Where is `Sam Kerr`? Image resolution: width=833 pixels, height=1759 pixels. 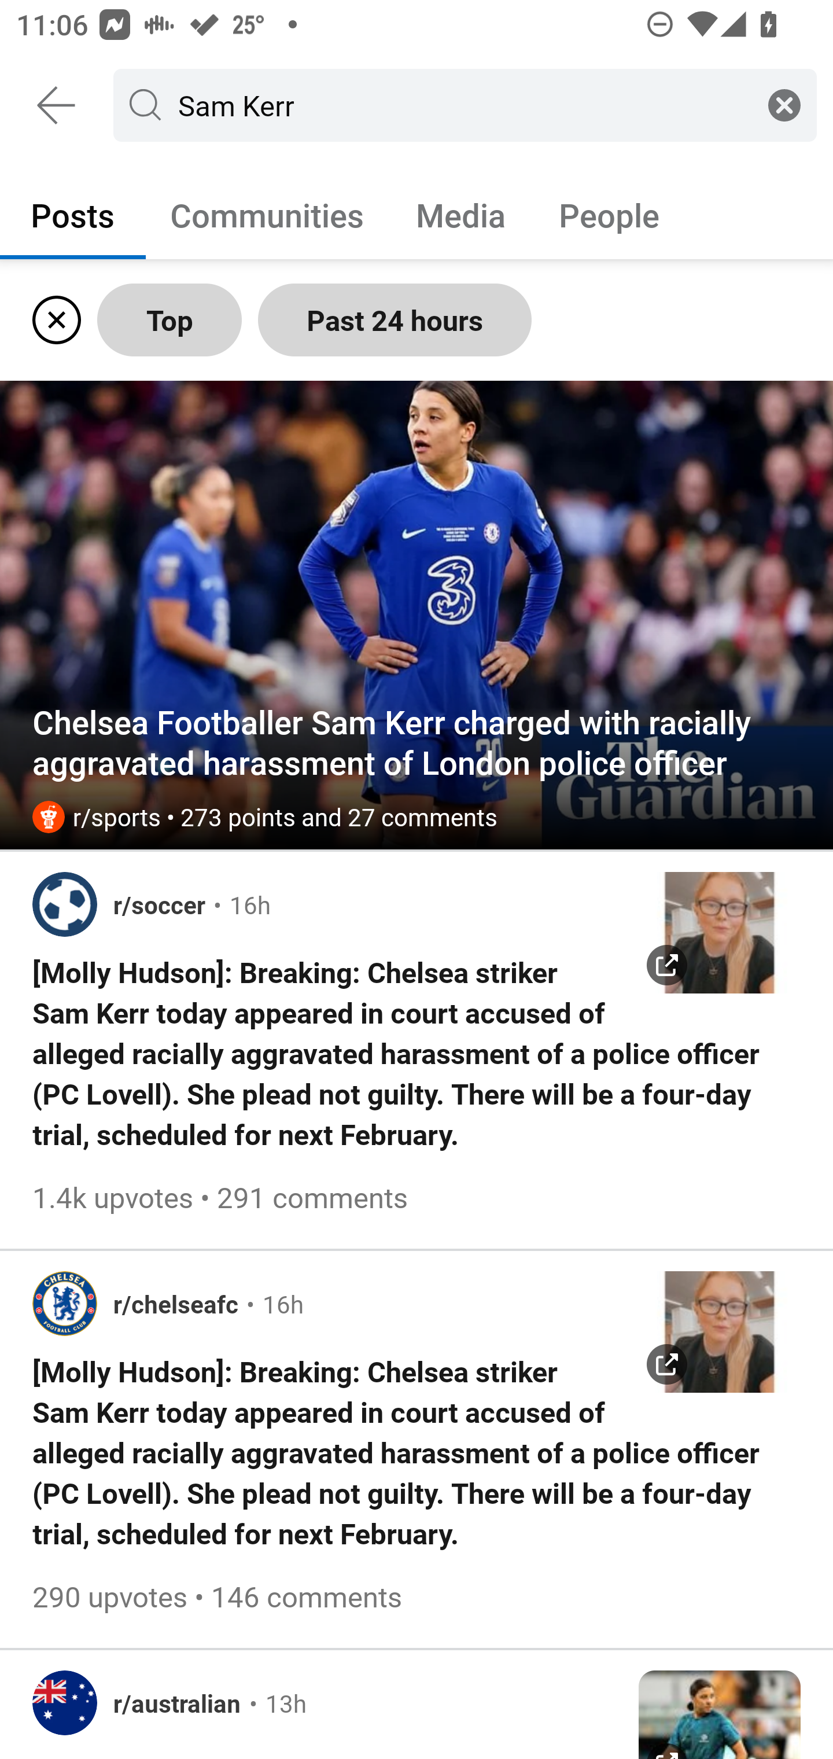 Sam Kerr is located at coordinates (460, 104).